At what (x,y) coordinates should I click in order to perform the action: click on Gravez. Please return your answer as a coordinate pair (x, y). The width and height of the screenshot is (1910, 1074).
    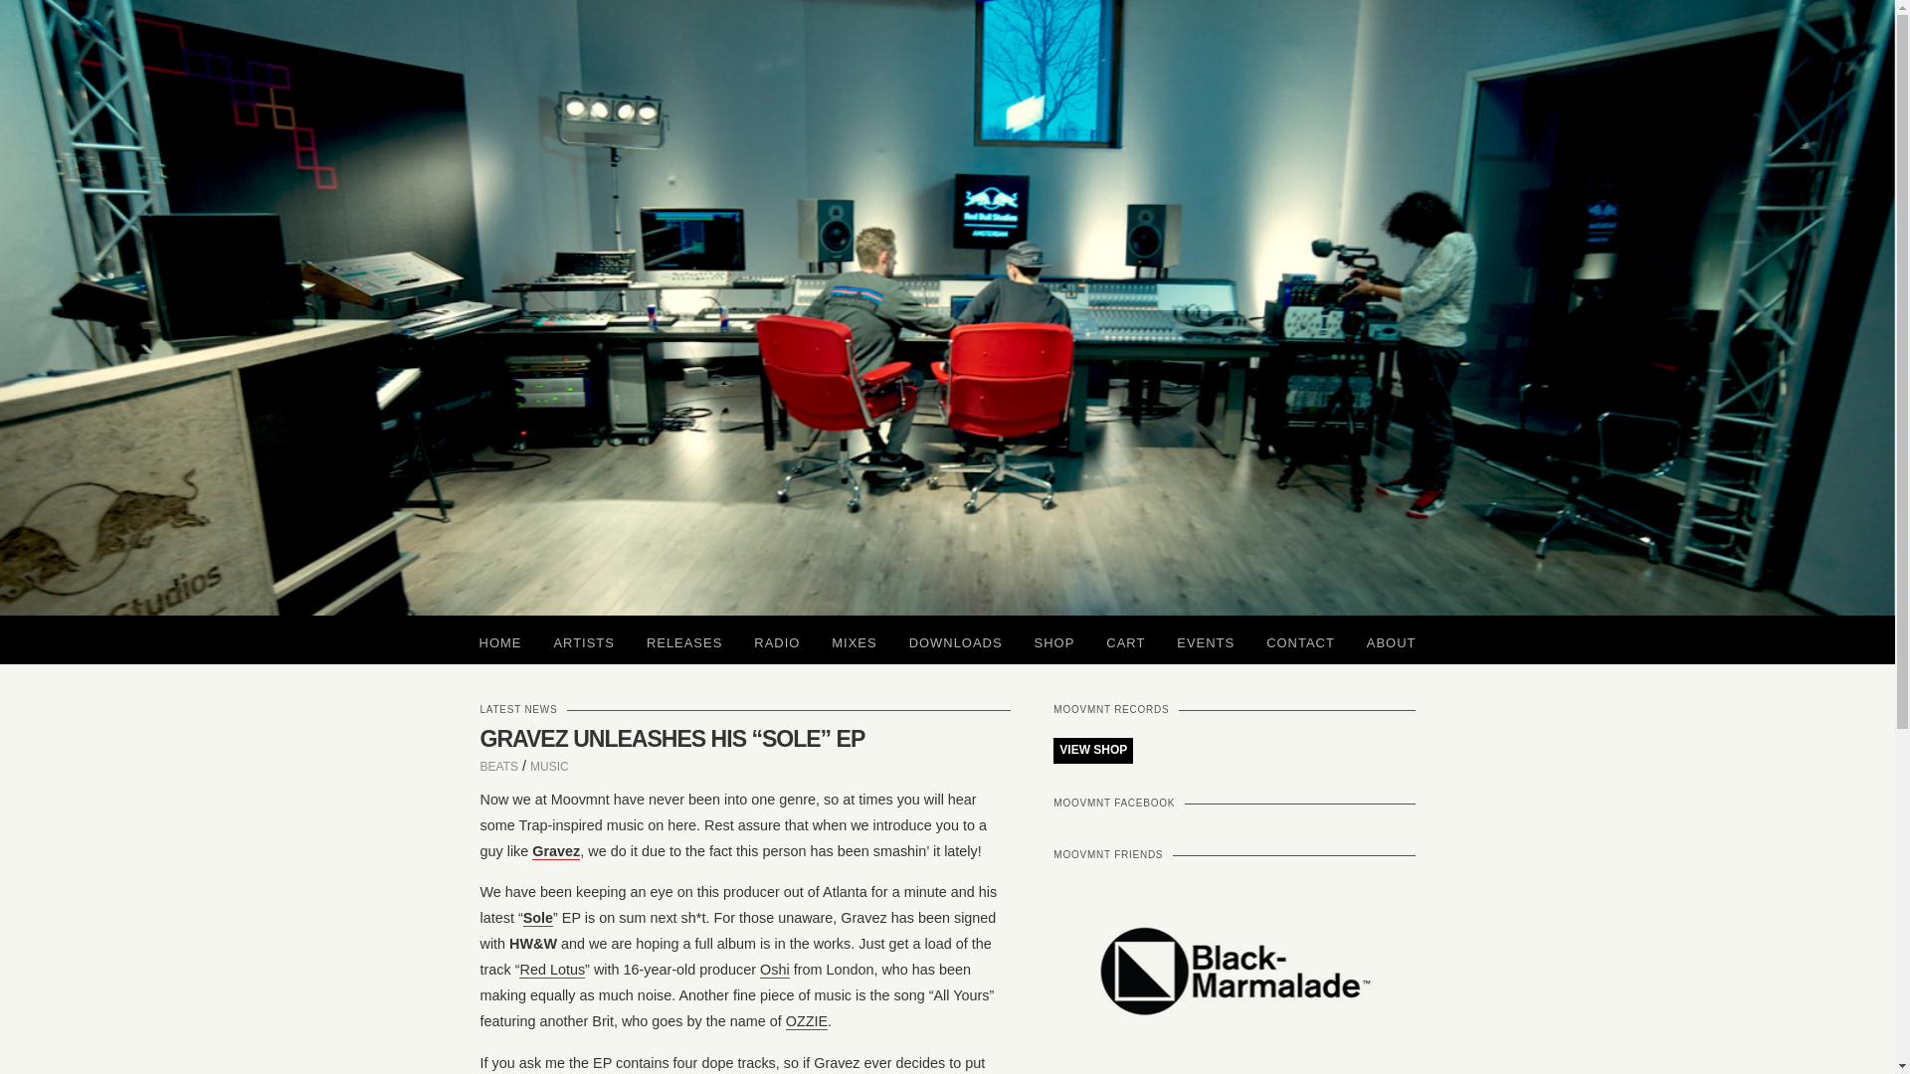
    Looking at the image, I should click on (556, 851).